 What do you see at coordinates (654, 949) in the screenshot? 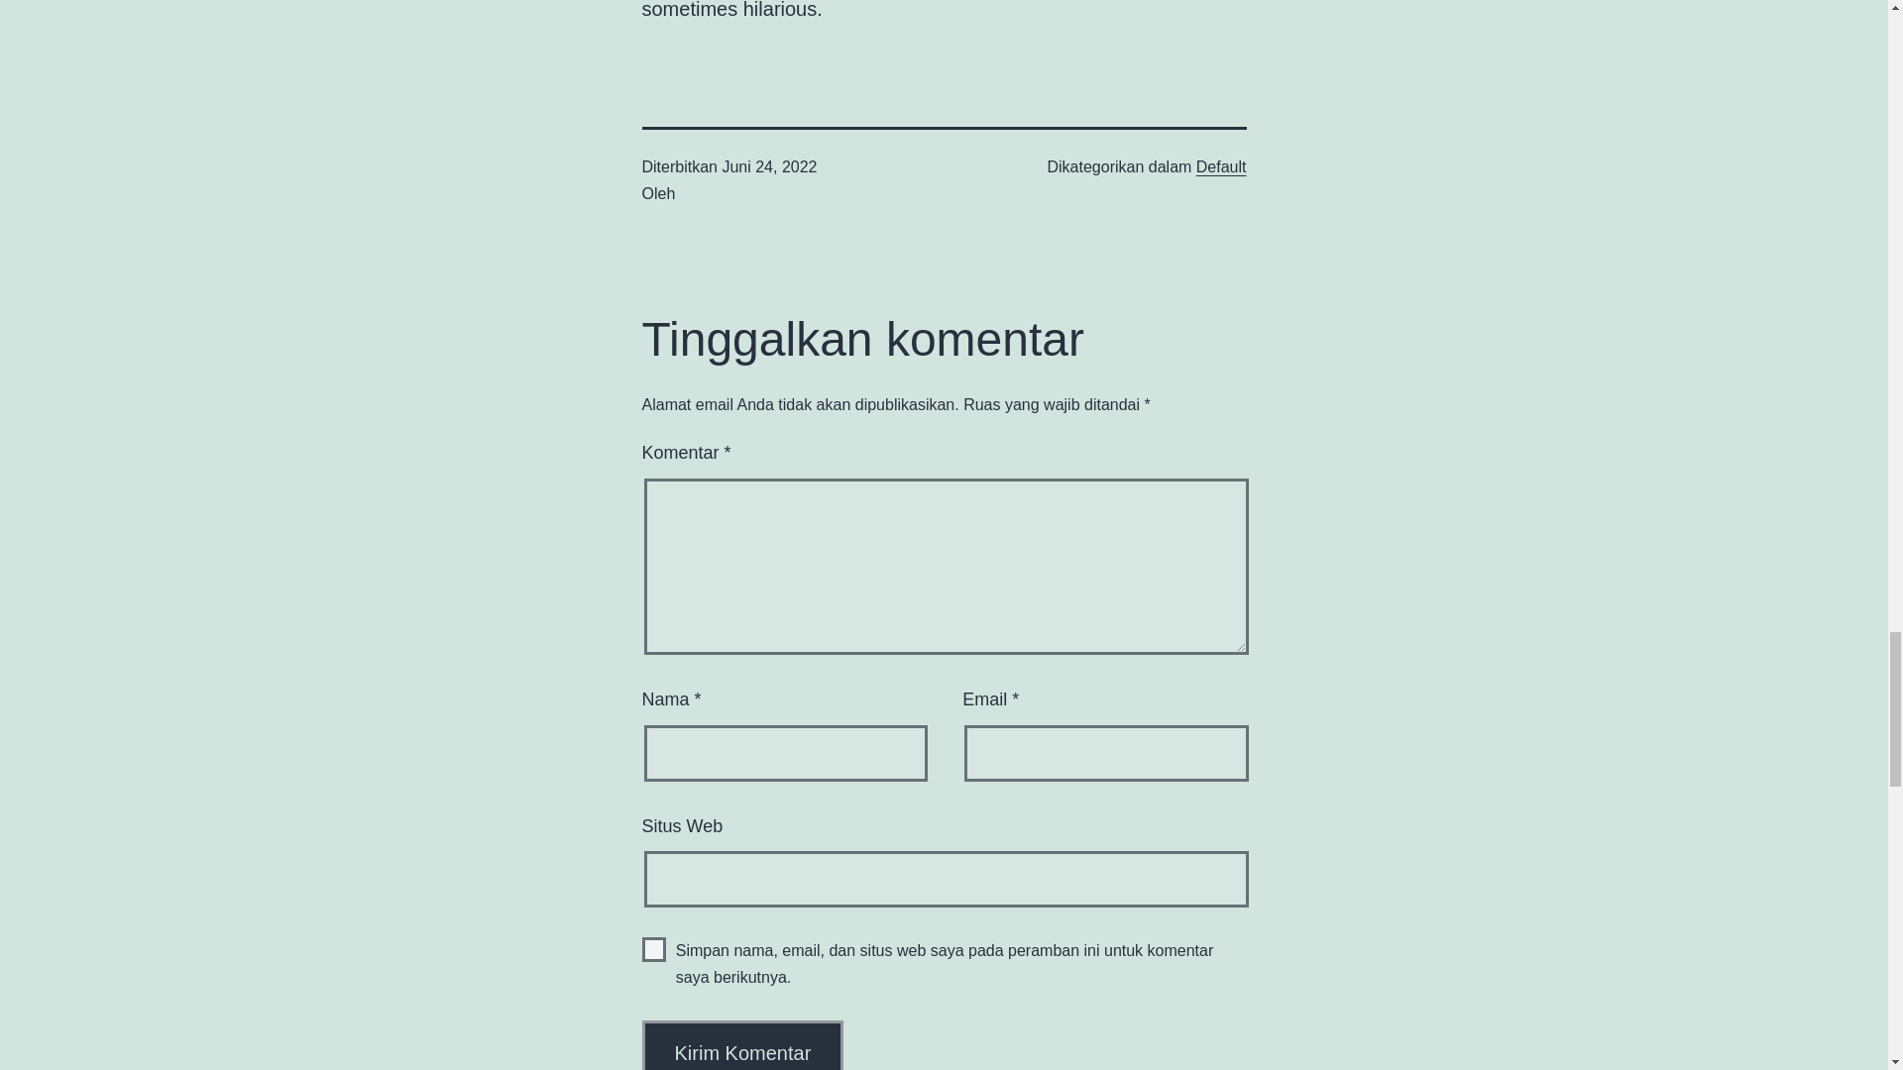
I see `yes` at bounding box center [654, 949].